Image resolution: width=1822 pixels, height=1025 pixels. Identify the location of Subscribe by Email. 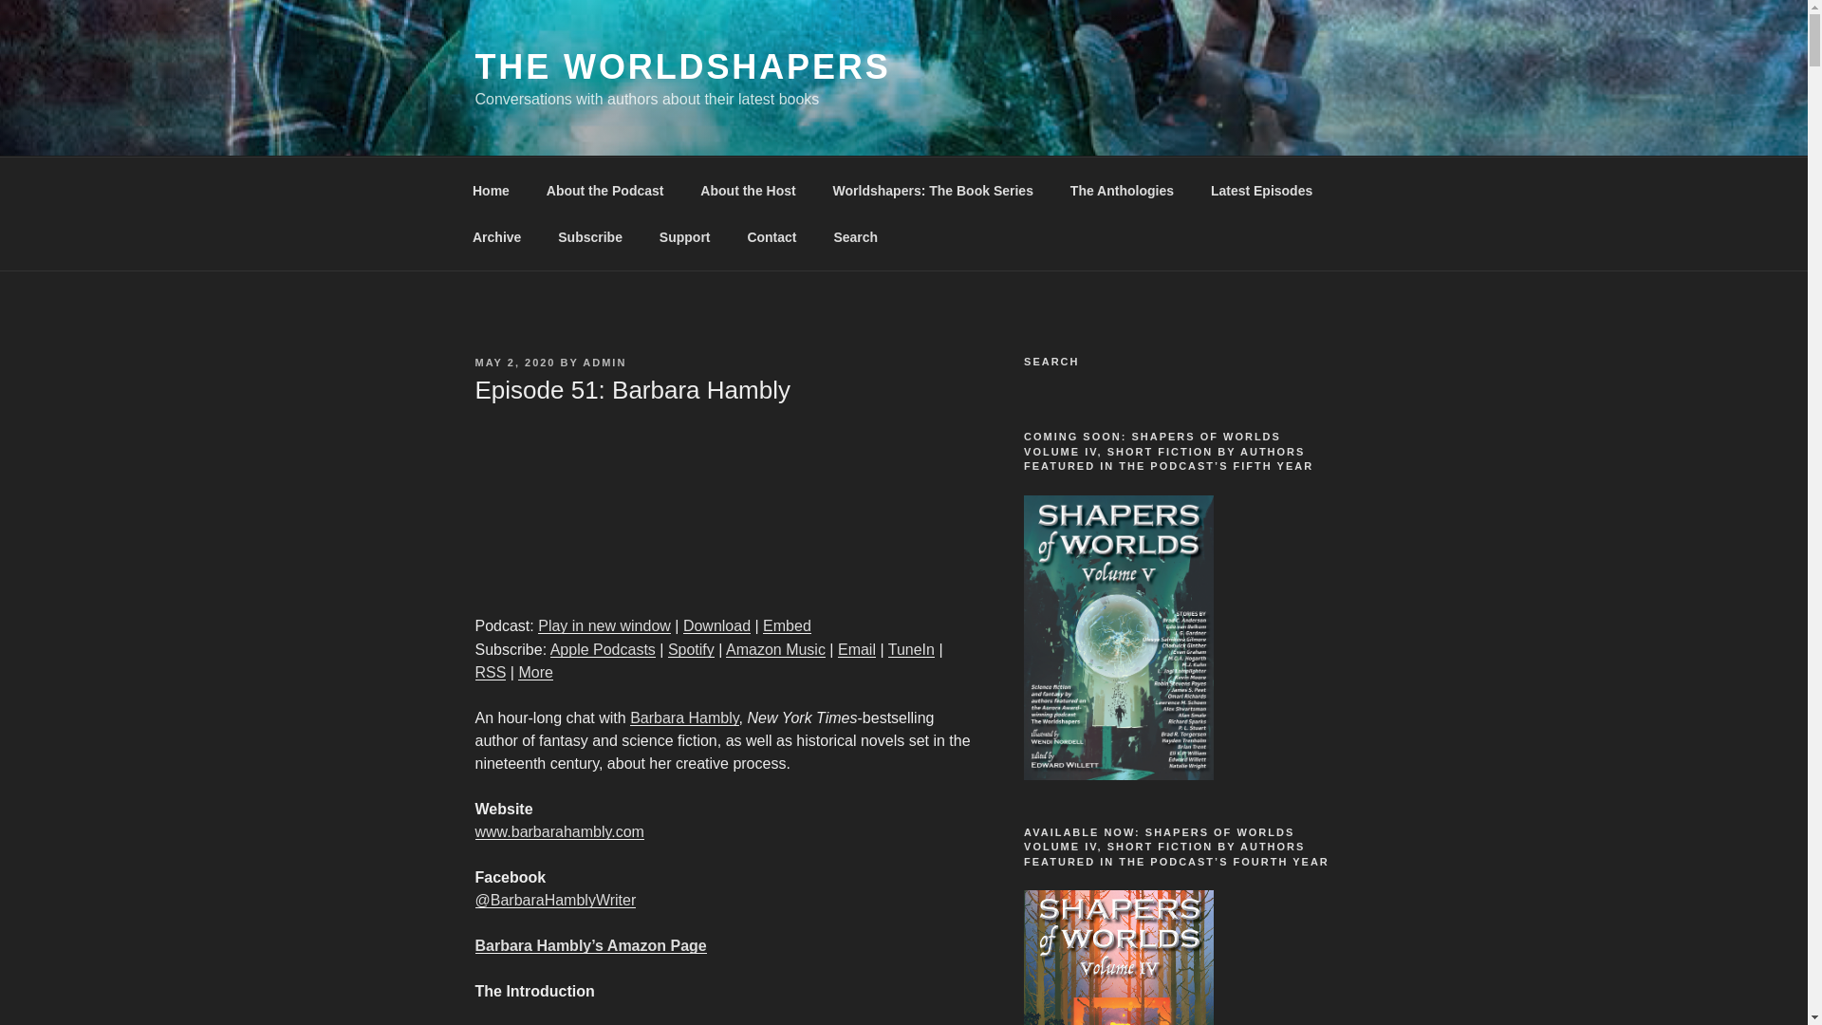
(857, 649).